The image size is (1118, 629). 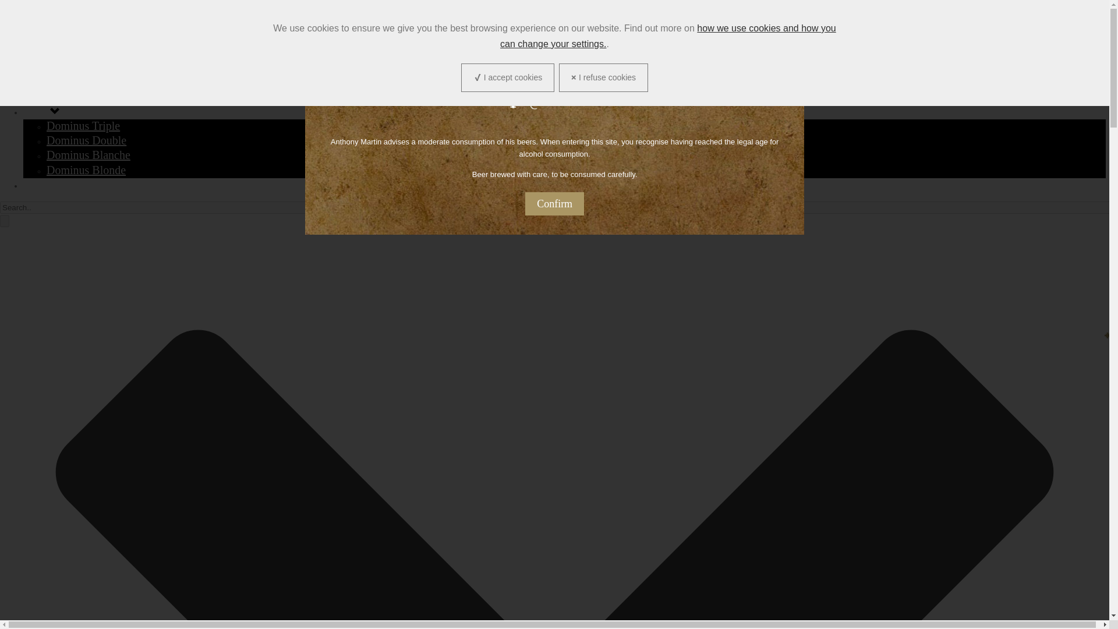 I want to click on Dominus Blonde, so click(x=86, y=170).